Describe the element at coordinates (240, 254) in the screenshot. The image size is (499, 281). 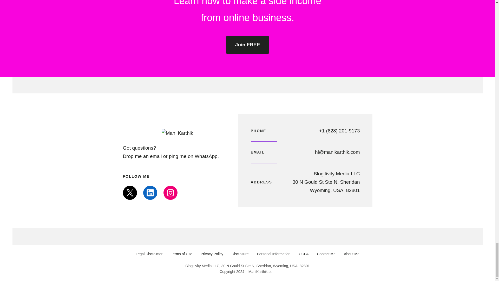
I see `Disclosure` at that location.